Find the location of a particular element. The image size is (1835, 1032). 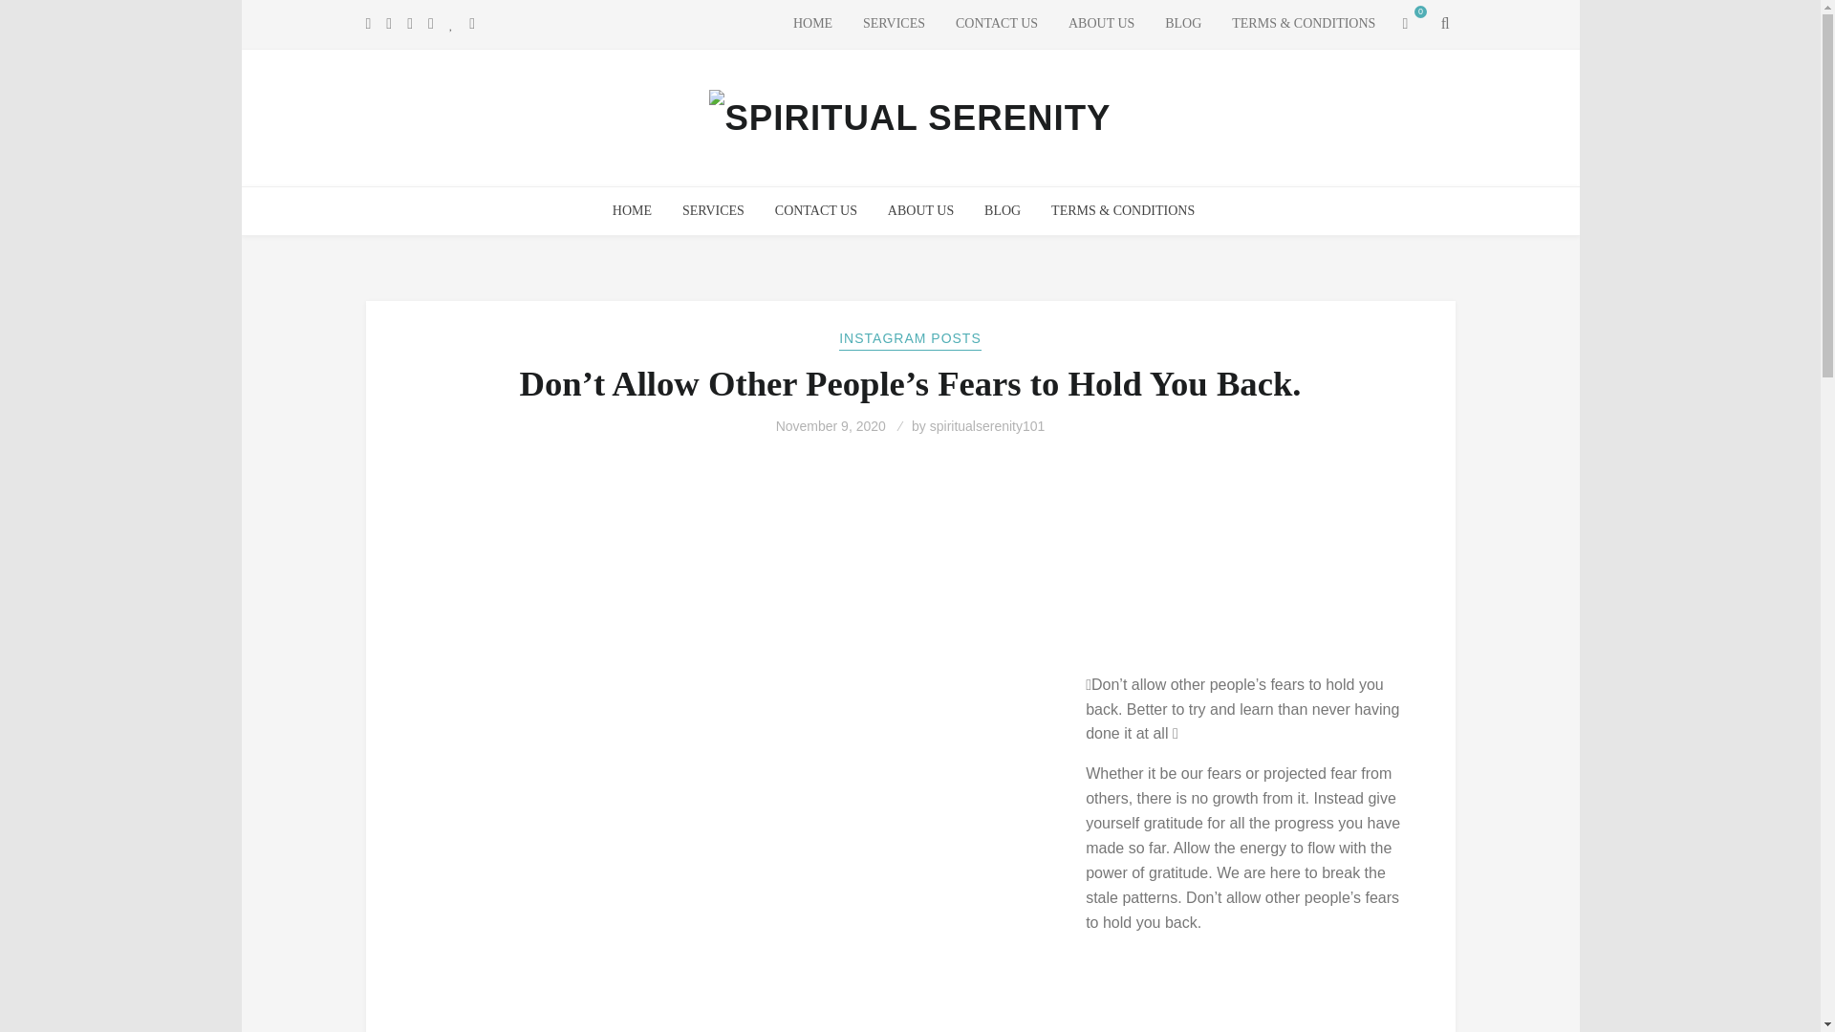

November 9, 2020 is located at coordinates (833, 426).